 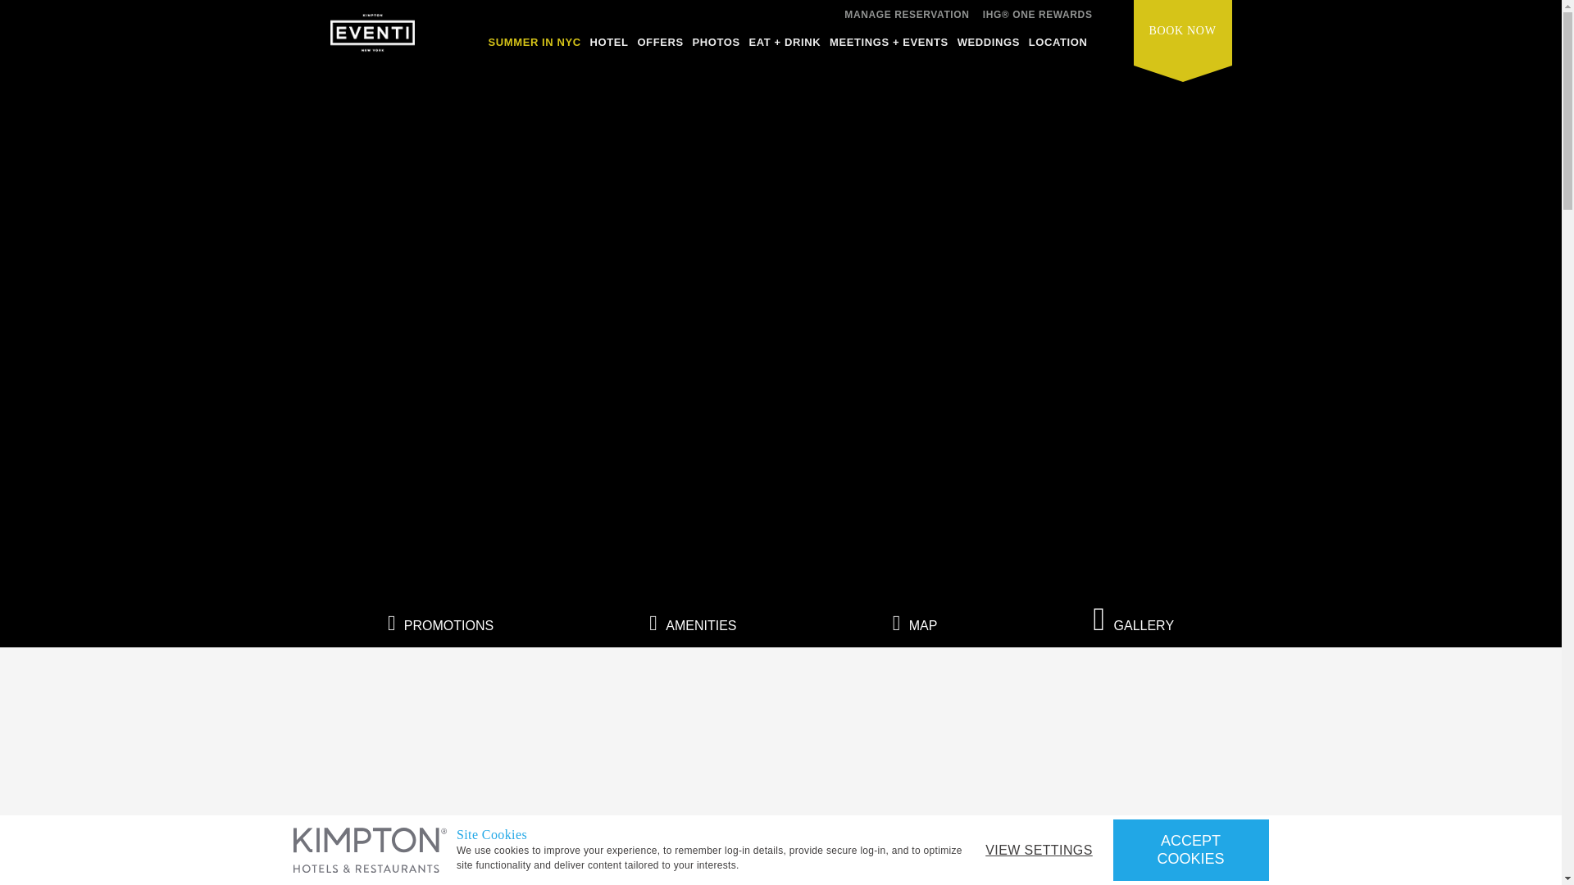 What do you see at coordinates (716, 47) in the screenshot?
I see `PHOTOS` at bounding box center [716, 47].